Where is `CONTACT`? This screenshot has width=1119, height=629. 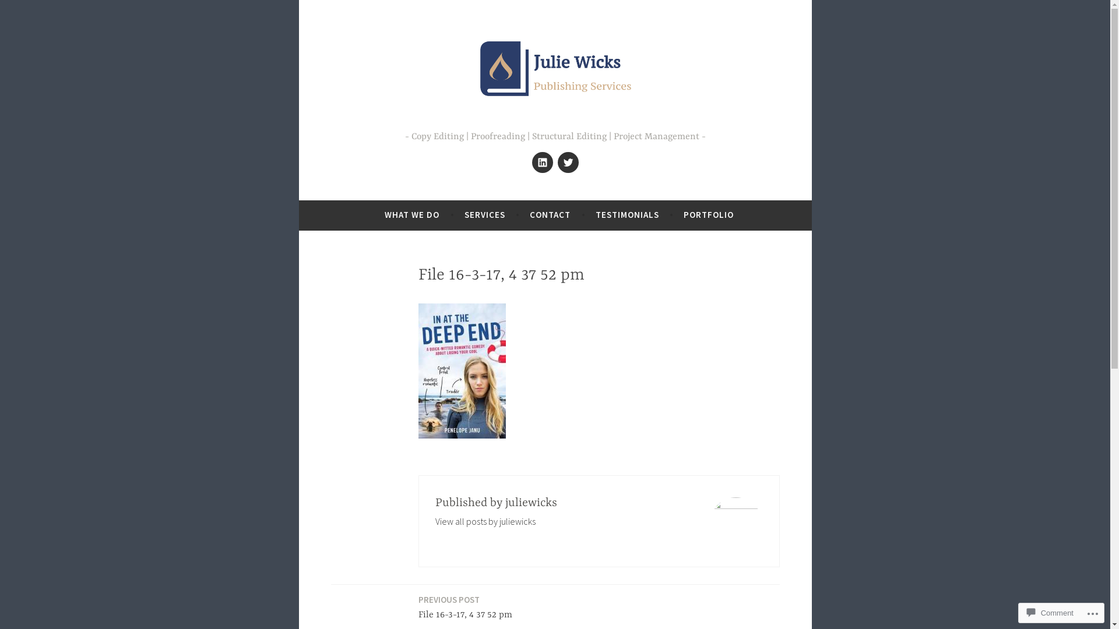 CONTACT is located at coordinates (550, 215).